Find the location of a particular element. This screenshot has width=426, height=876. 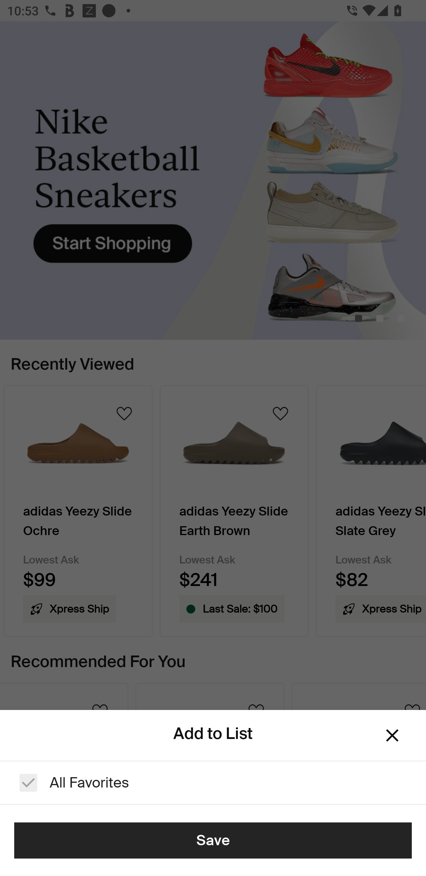

Save is located at coordinates (213, 840).